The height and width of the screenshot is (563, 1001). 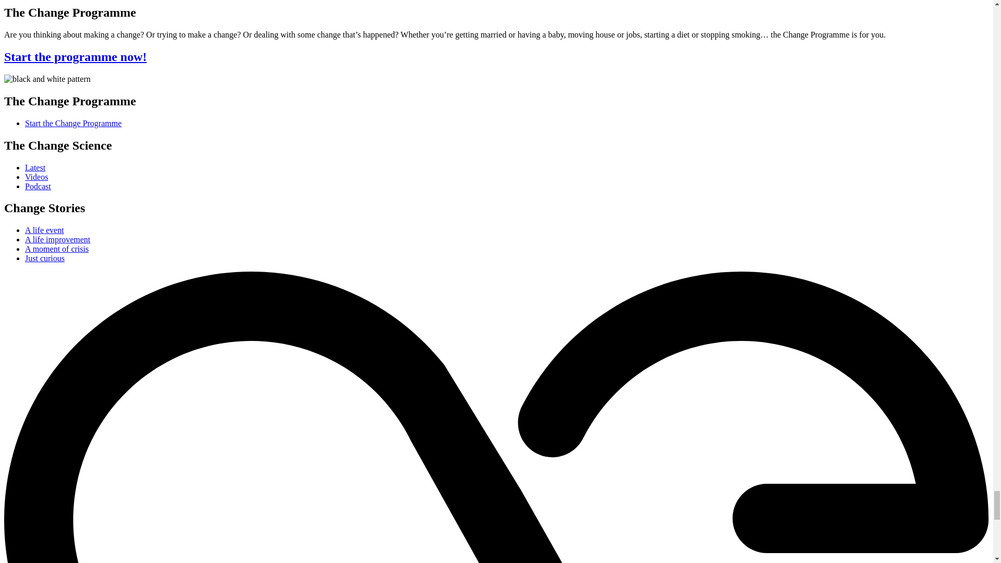 What do you see at coordinates (57, 249) in the screenshot?
I see `A moment of crisis` at bounding box center [57, 249].